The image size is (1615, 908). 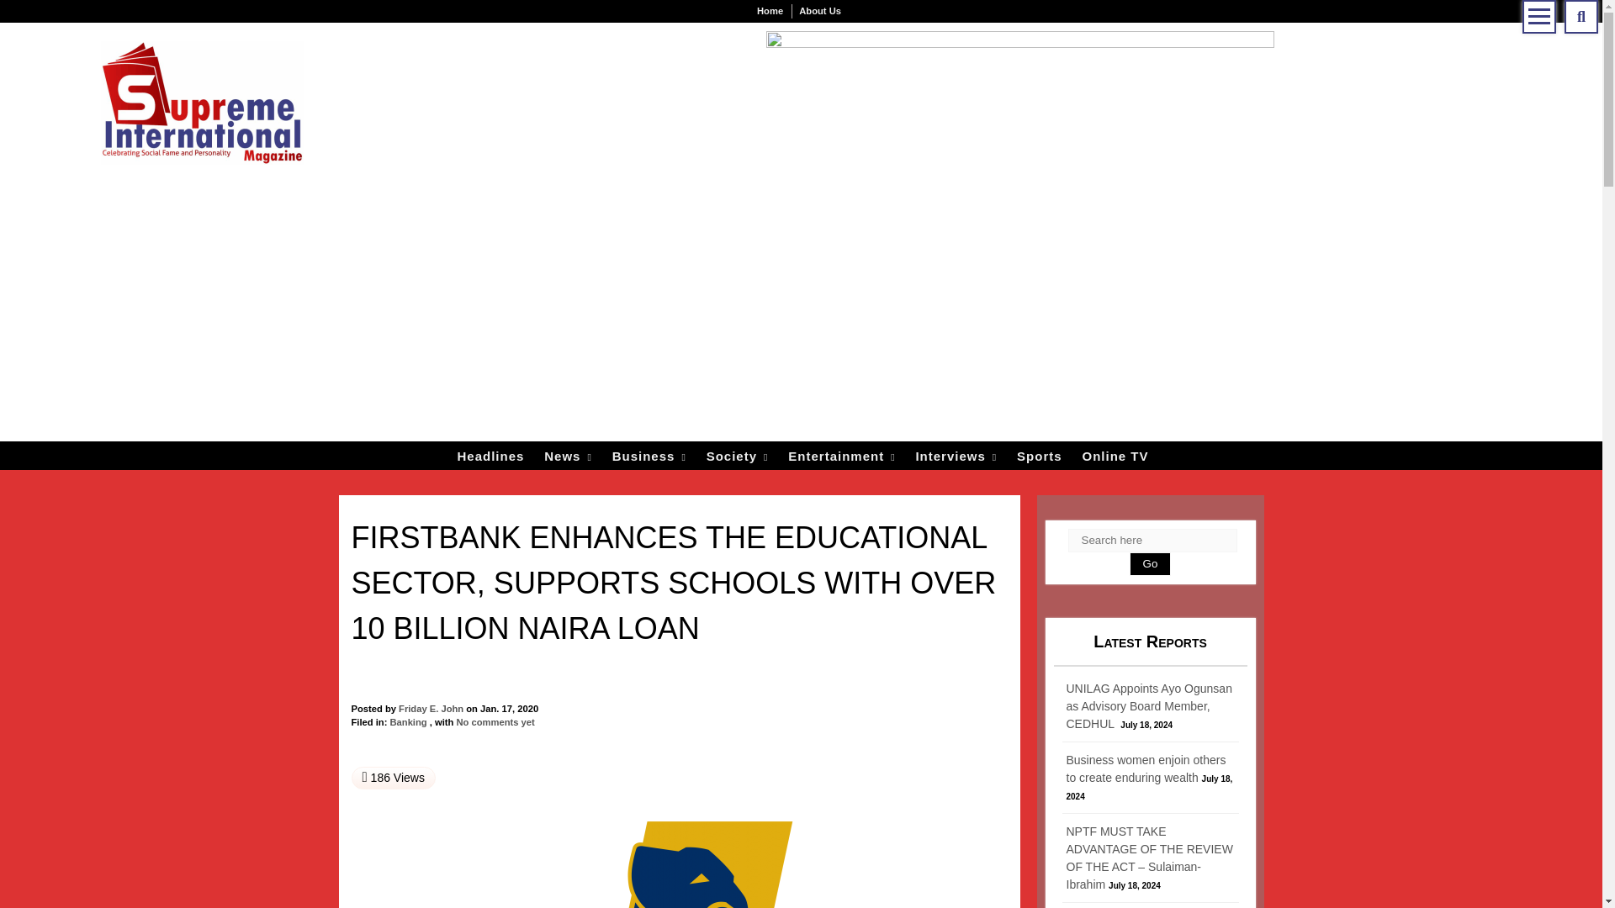 What do you see at coordinates (1539, 17) in the screenshot?
I see `More` at bounding box center [1539, 17].